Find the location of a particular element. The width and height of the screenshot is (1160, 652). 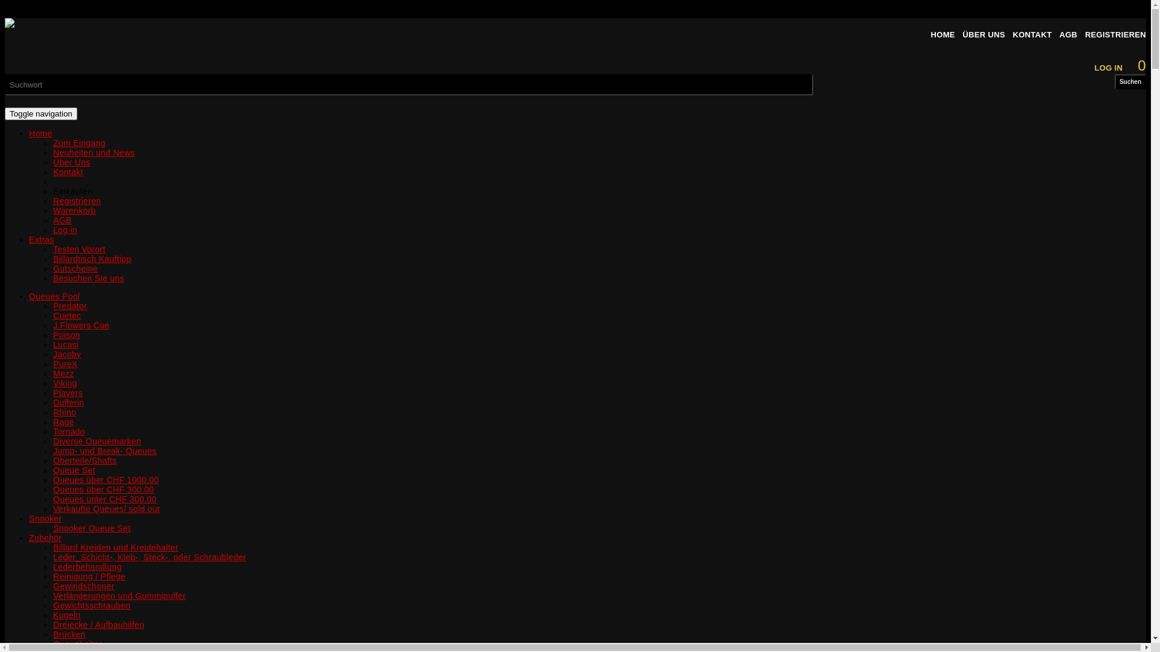

Kontakt is located at coordinates (68, 172).